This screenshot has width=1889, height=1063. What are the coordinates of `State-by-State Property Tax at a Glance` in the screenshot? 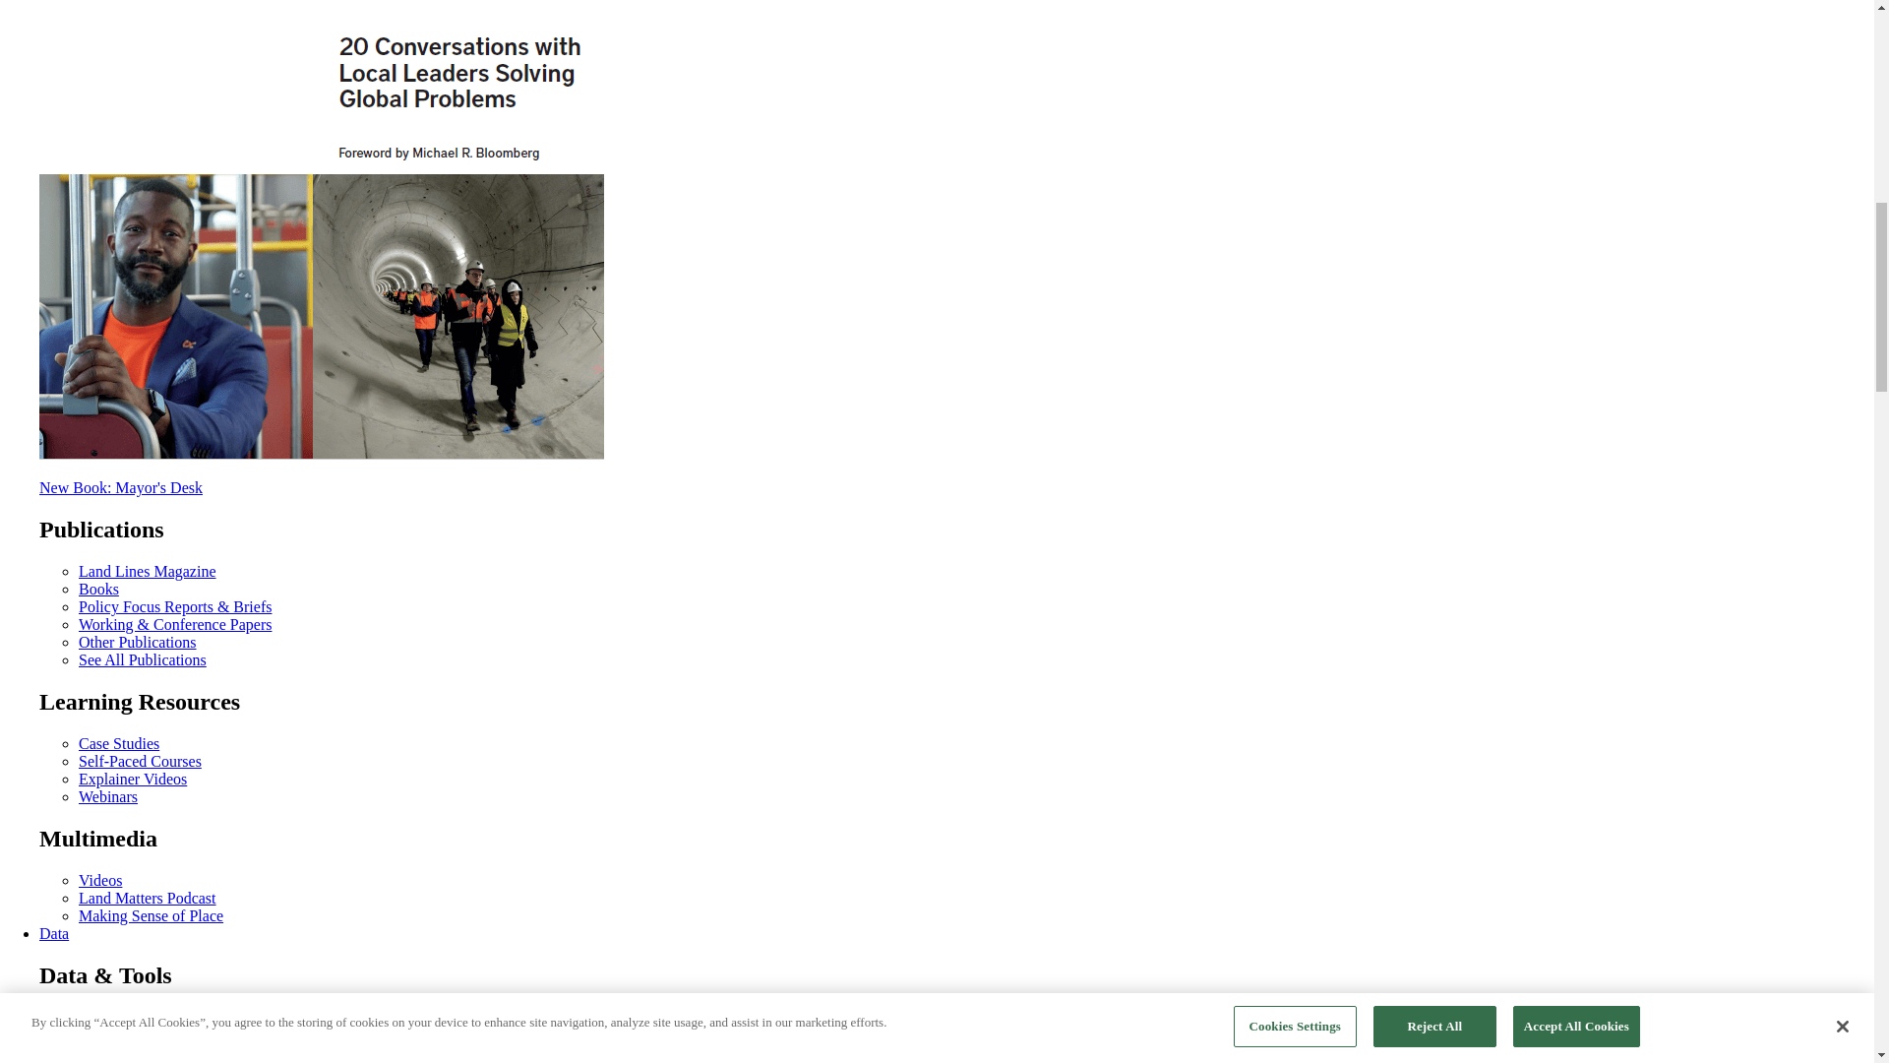 It's located at (203, 1051).